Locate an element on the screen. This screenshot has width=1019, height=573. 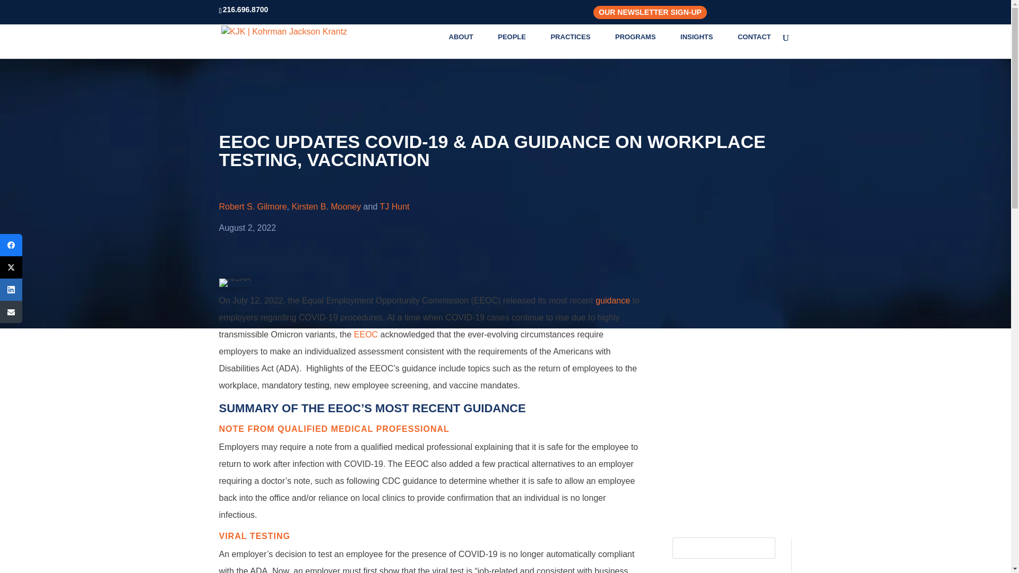
OUR NEWSLETTER SIGN-UP is located at coordinates (650, 12).